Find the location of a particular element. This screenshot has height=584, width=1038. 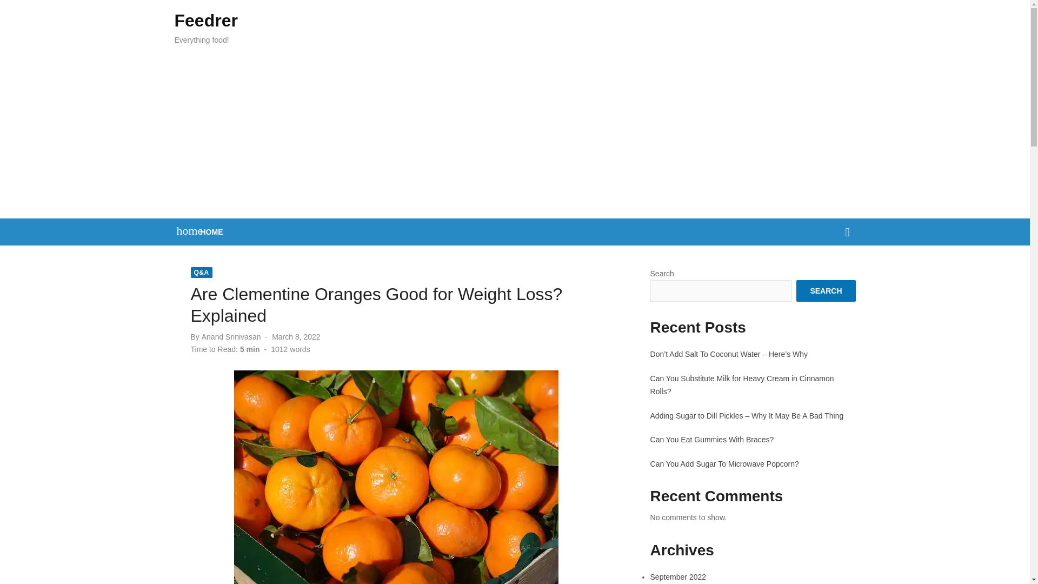

home is located at coordinates (184, 230).